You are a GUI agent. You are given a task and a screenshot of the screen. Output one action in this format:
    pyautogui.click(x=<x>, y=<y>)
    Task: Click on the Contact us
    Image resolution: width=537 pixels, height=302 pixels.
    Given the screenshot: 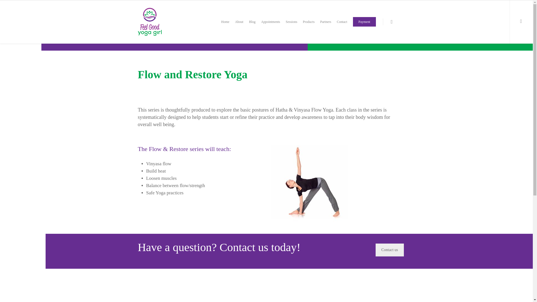 What is the action you would take?
    pyautogui.click(x=389, y=250)
    